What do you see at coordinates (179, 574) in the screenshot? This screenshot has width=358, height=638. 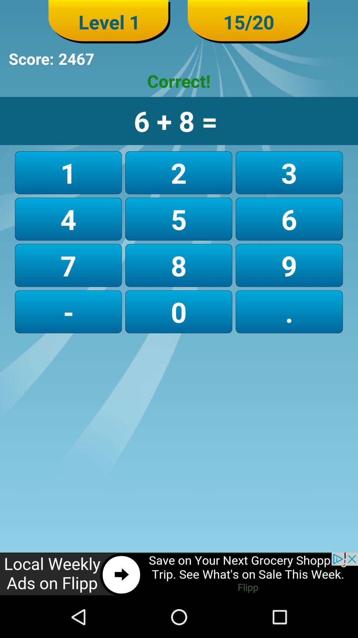 I see `open item below - item` at bounding box center [179, 574].